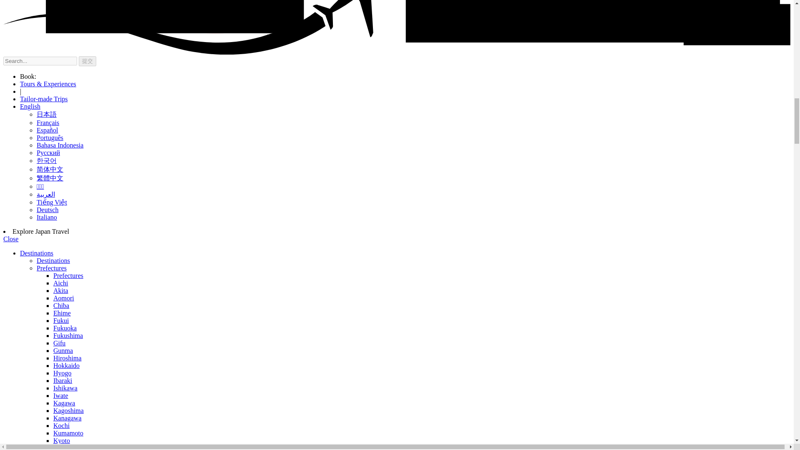 This screenshot has height=450, width=800. I want to click on Gifu, so click(59, 343).